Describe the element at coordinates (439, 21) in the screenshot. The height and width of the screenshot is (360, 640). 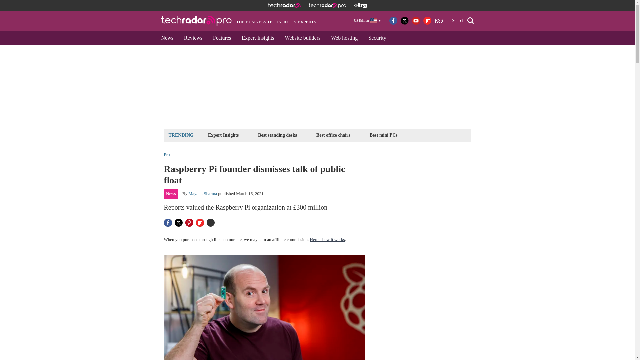
I see `Really Simple Syndication` at that location.